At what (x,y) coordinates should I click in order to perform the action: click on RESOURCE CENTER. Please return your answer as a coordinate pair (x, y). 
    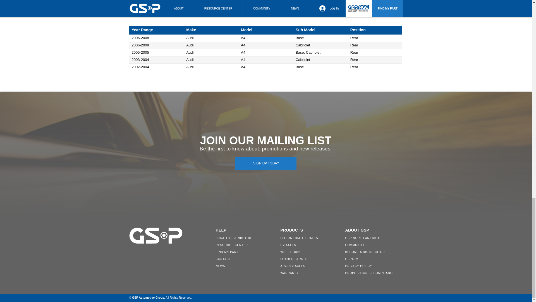
    Looking at the image, I should click on (244, 245).